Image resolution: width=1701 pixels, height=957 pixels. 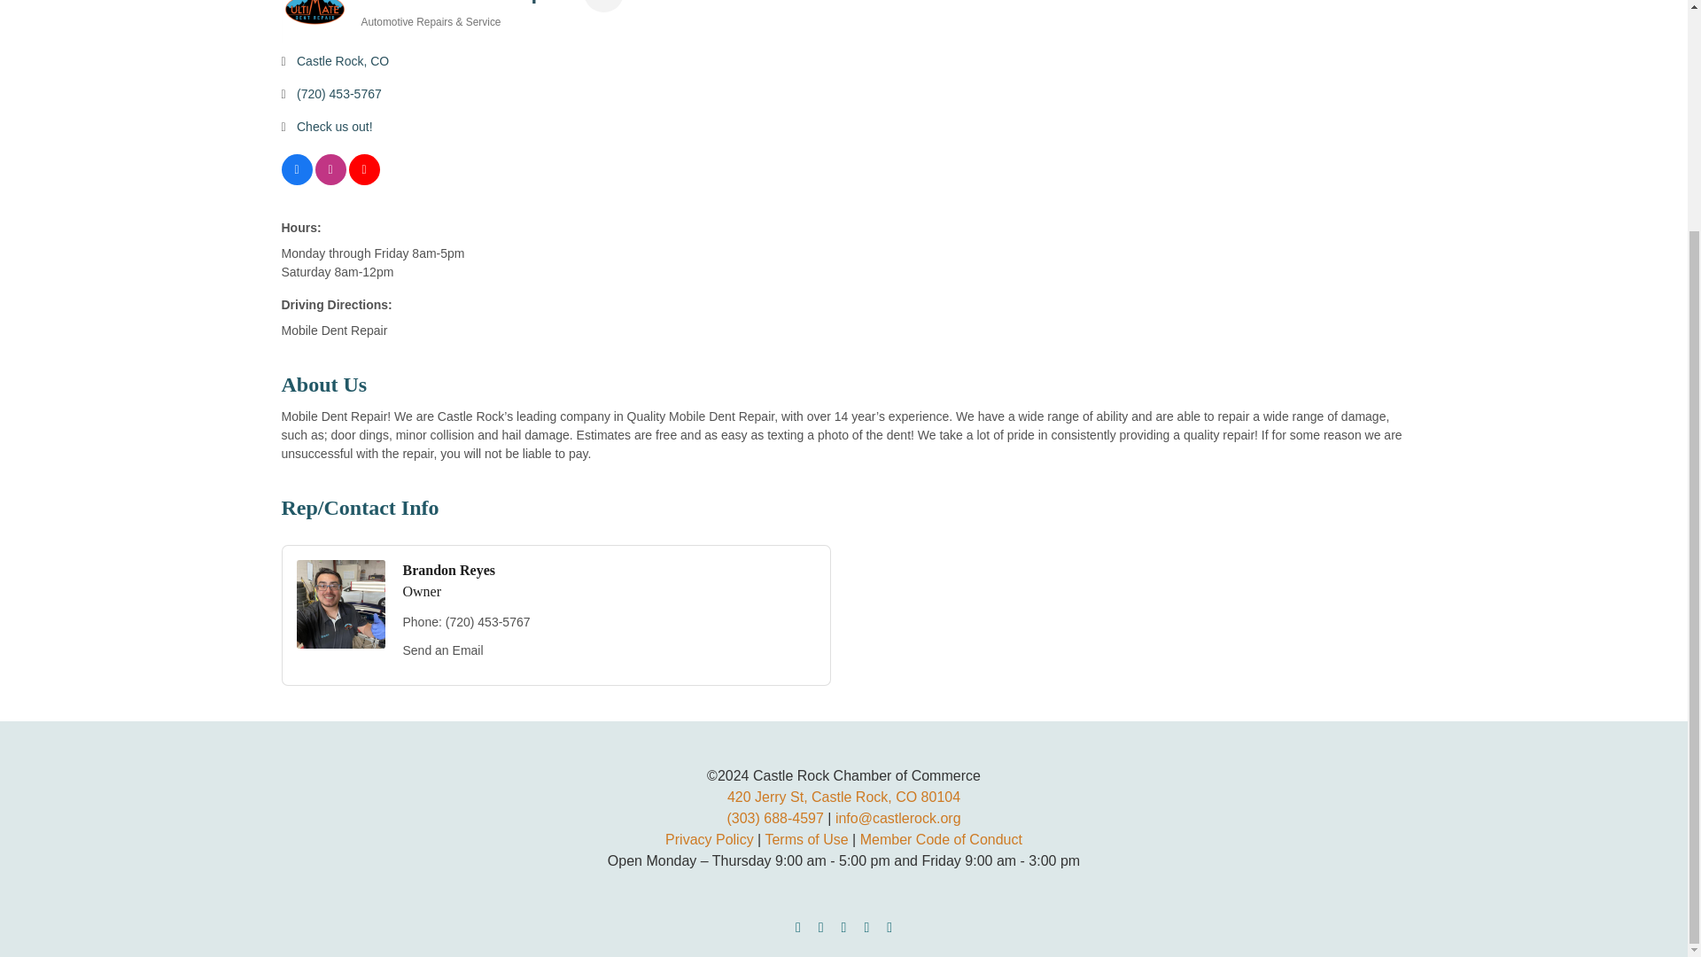 I want to click on View on Youtube, so click(x=363, y=180).